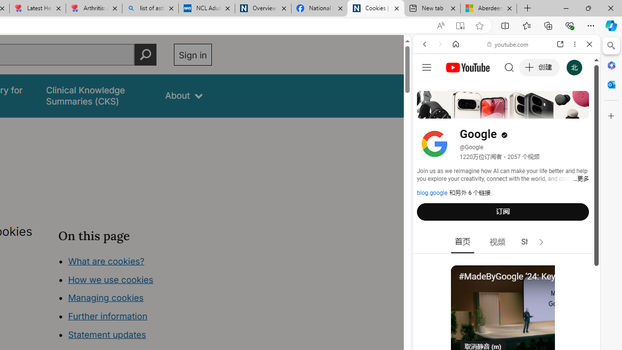 The height and width of the screenshot is (350, 622). Describe the element at coordinates (489, 111) in the screenshot. I see `VIDEOS` at that location.